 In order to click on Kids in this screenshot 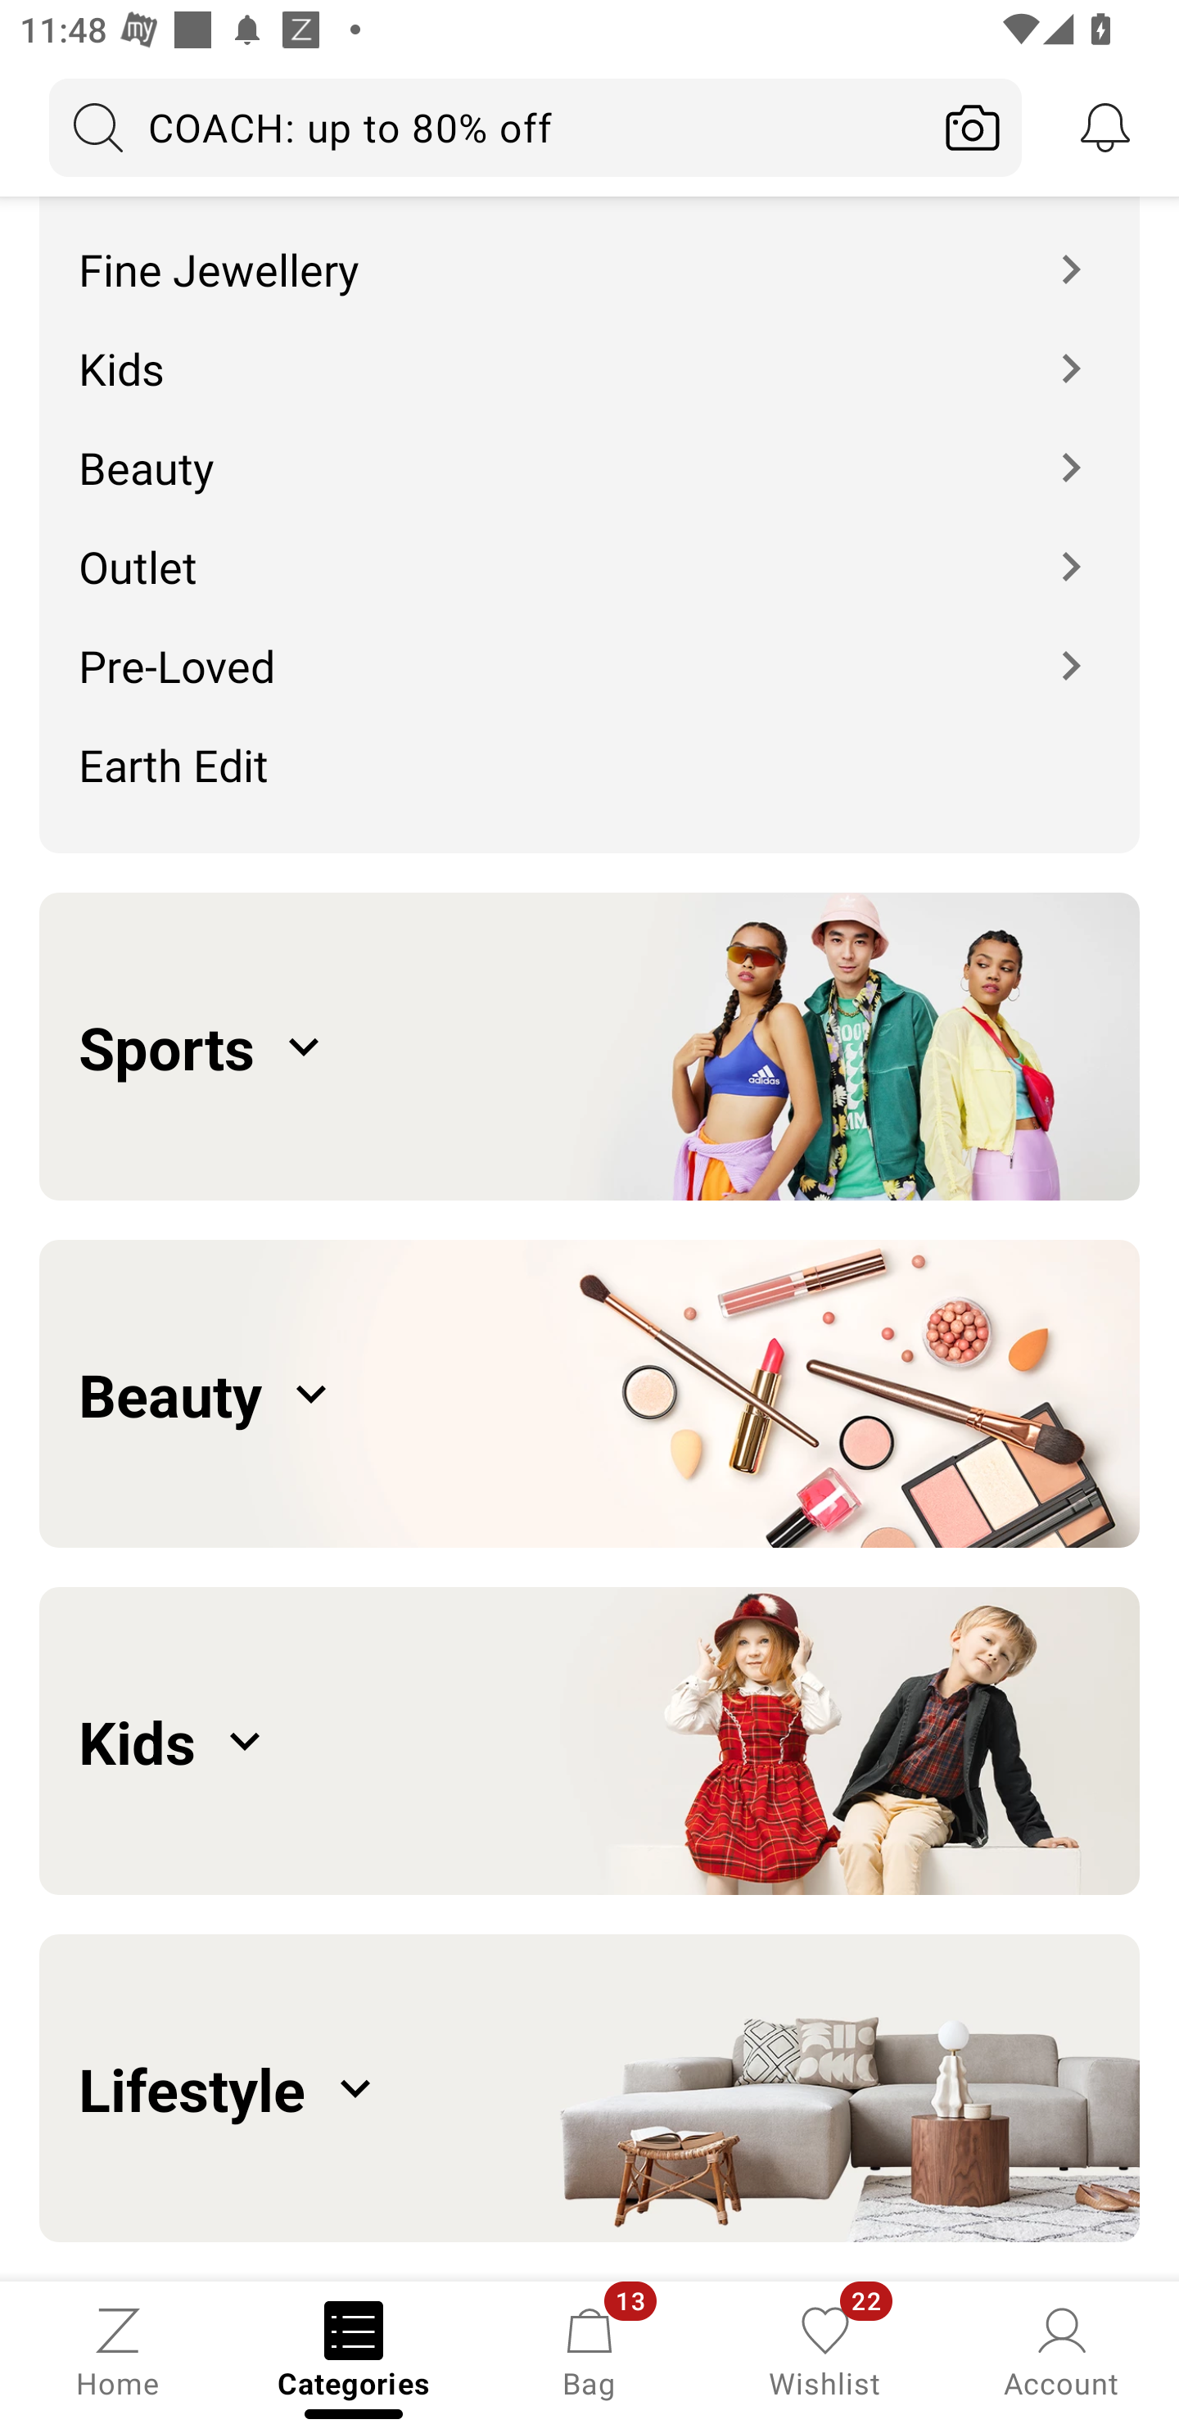, I will do `click(589, 1741)`.